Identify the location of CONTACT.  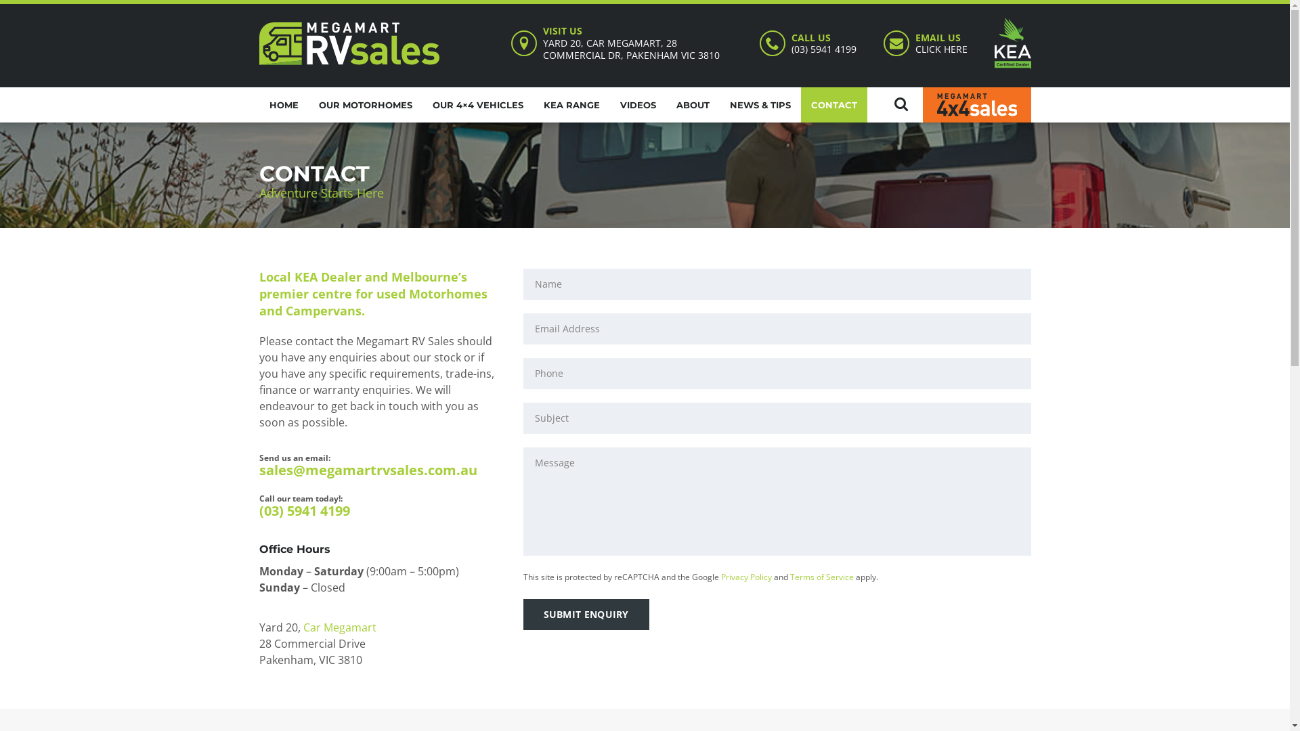
(833, 105).